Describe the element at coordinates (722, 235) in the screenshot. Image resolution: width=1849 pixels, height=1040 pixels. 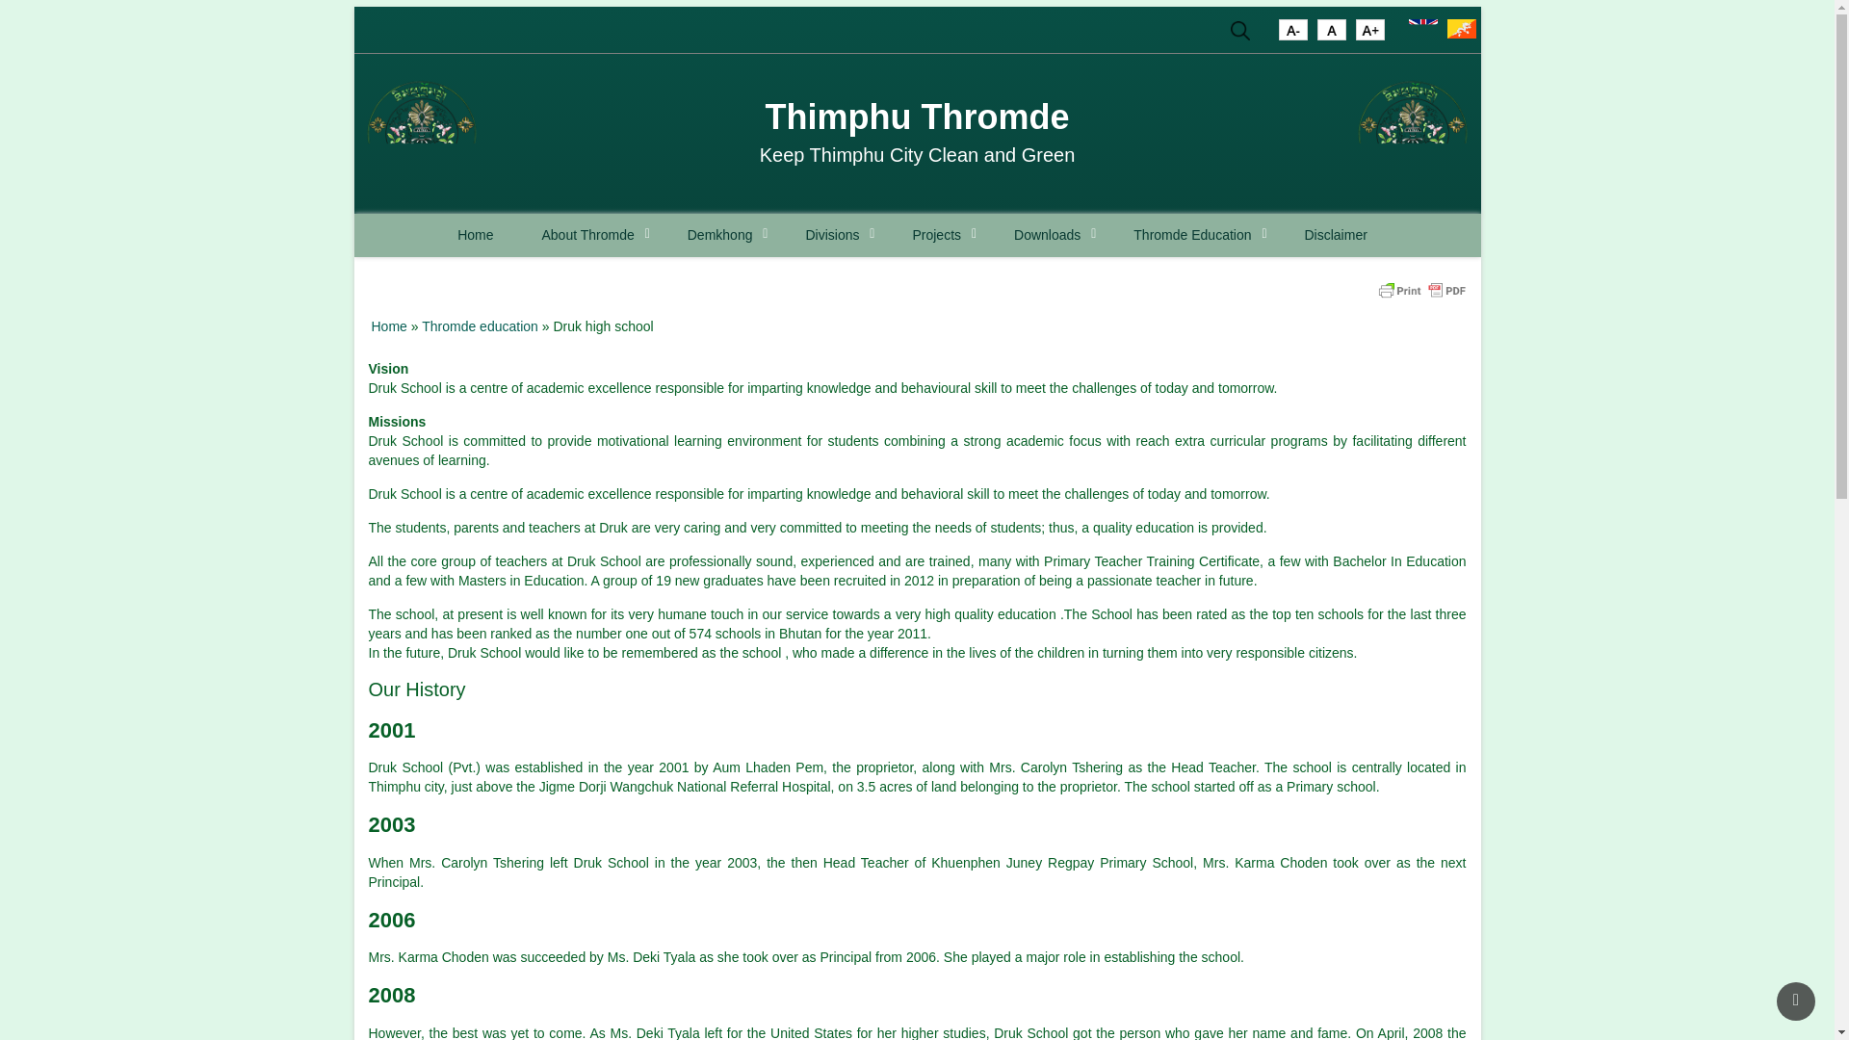
I see `Demkhong` at that location.